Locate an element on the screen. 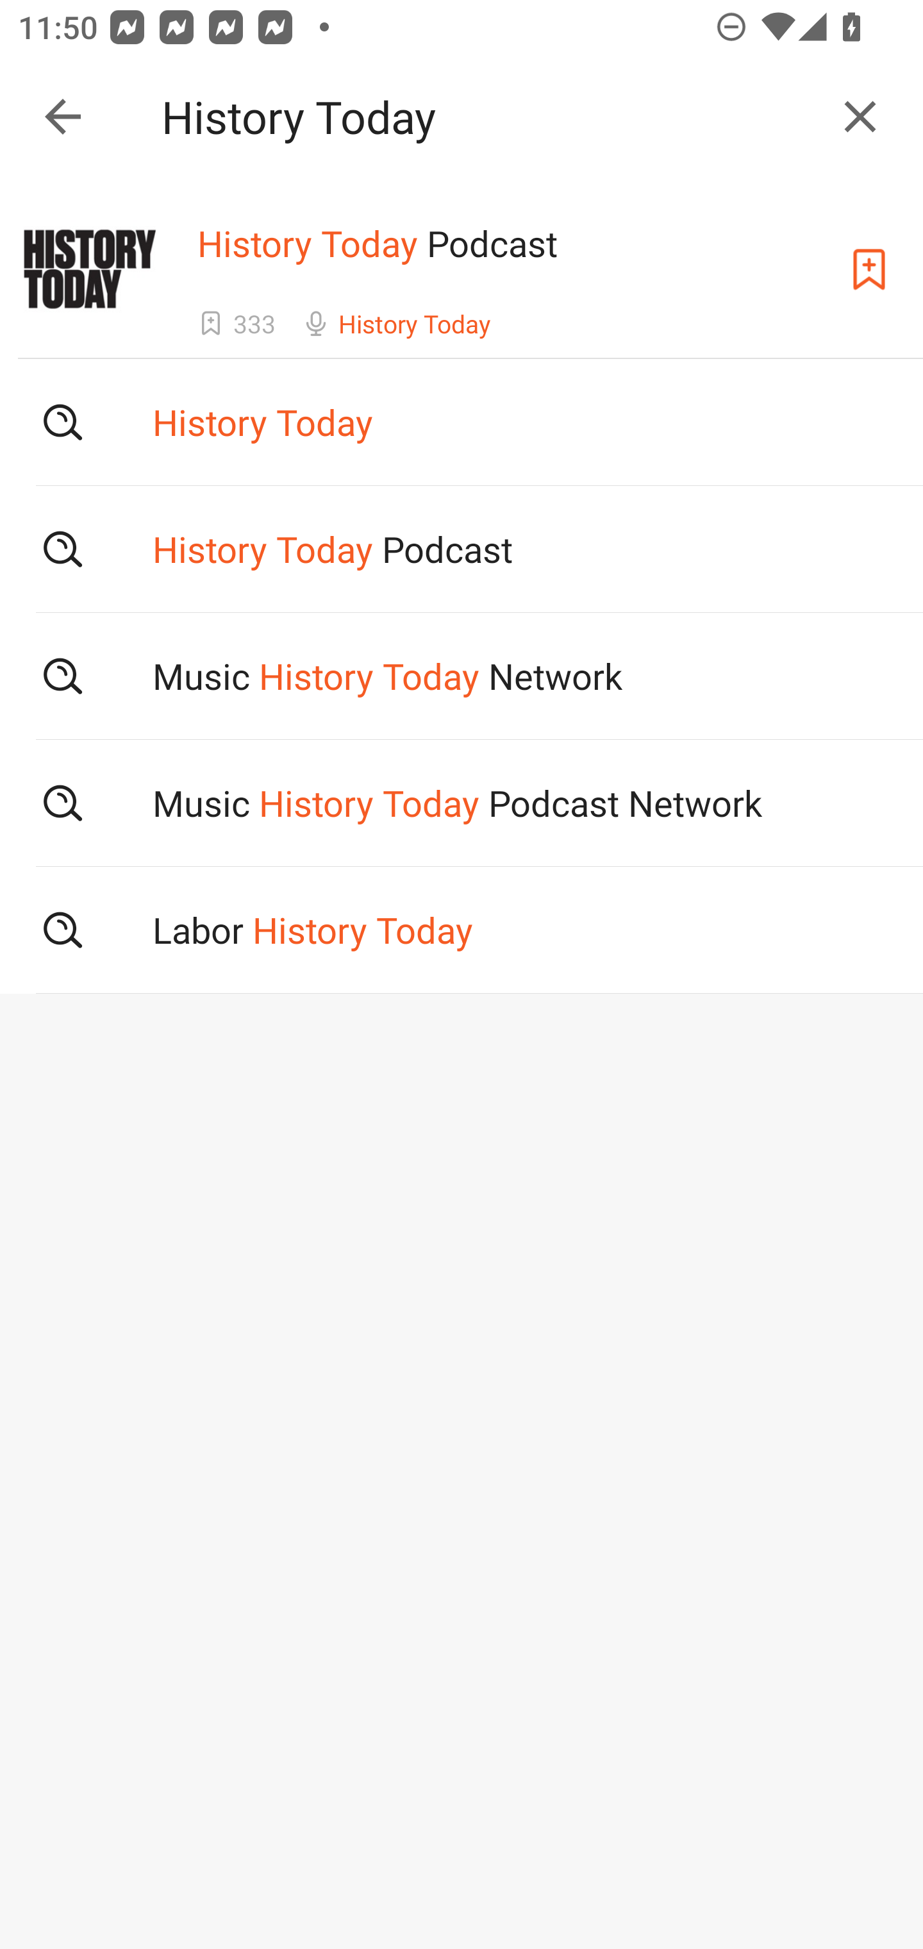   History Today is located at coordinates (462, 422).